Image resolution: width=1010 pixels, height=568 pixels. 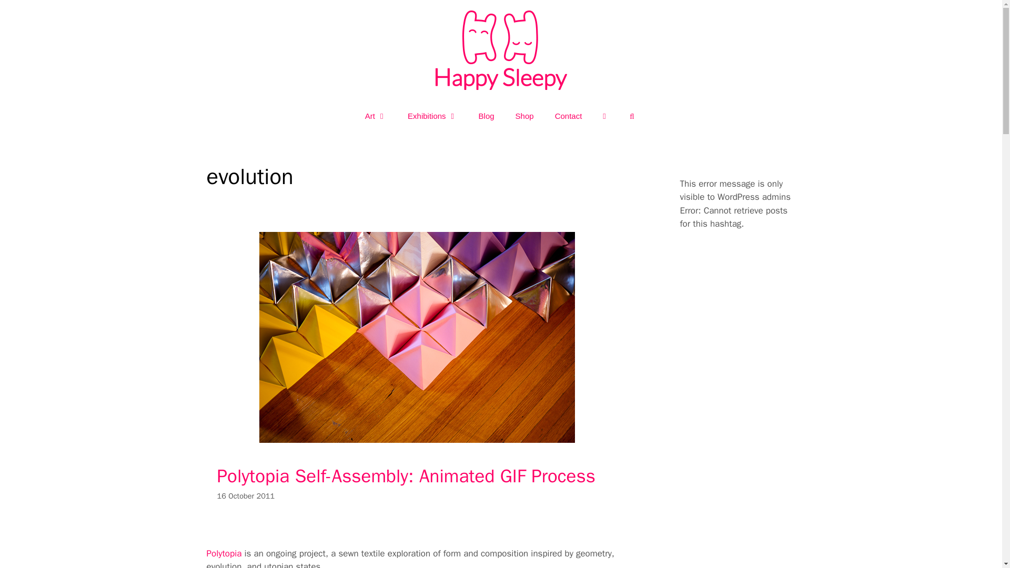 What do you see at coordinates (376, 116) in the screenshot?
I see `Art` at bounding box center [376, 116].